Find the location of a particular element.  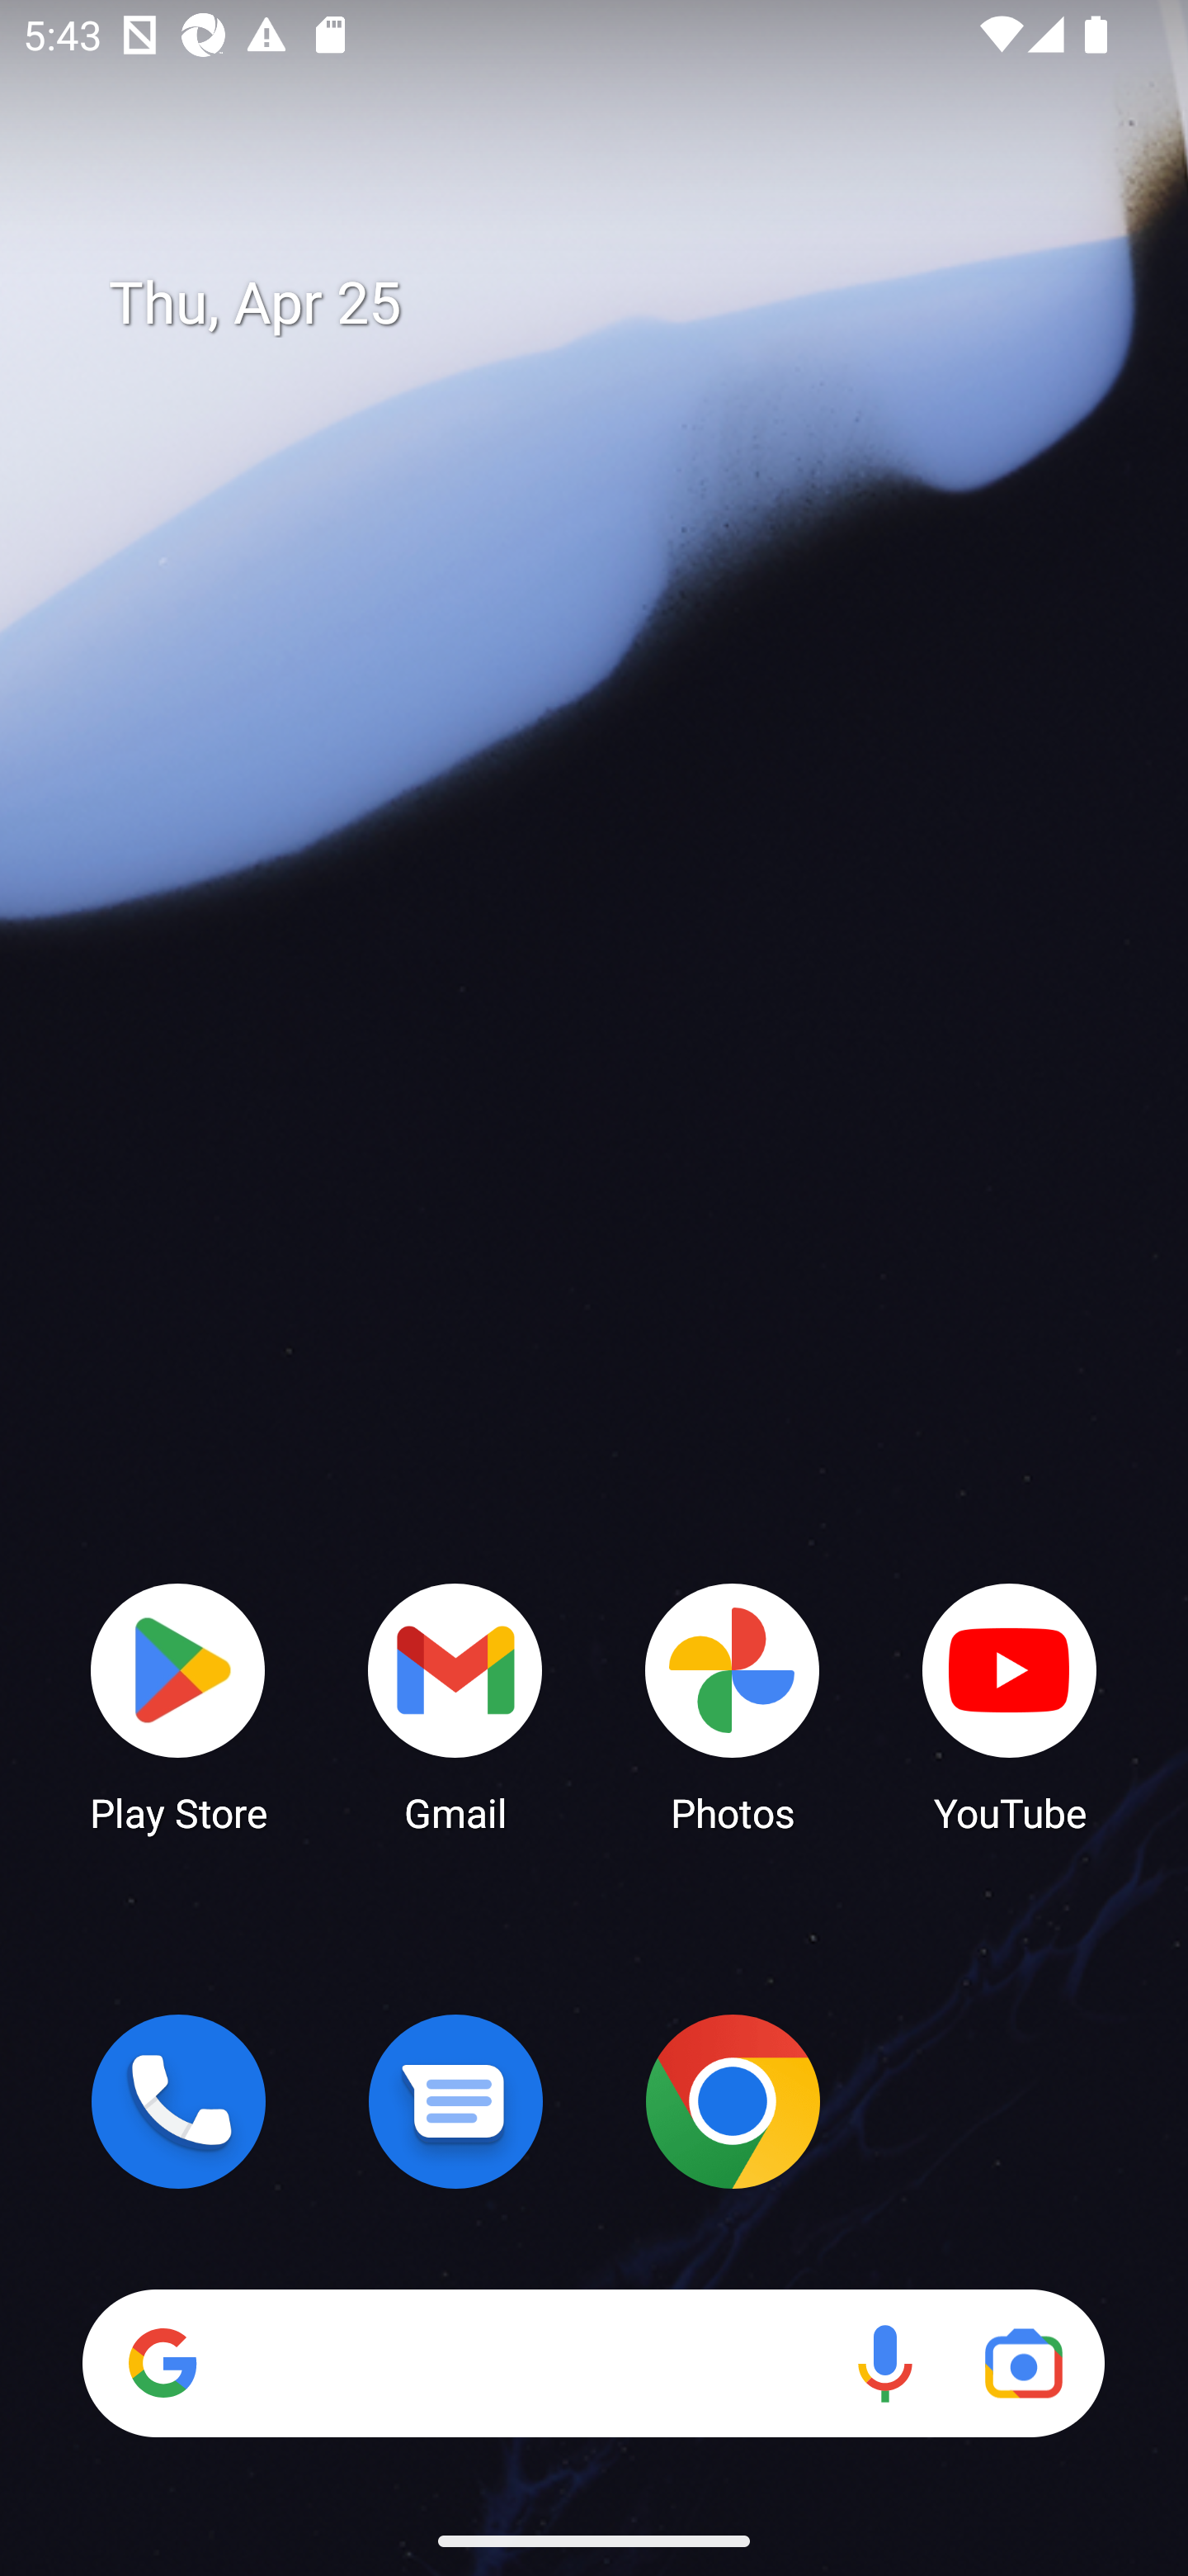

Gmail is located at coordinates (455, 1706).